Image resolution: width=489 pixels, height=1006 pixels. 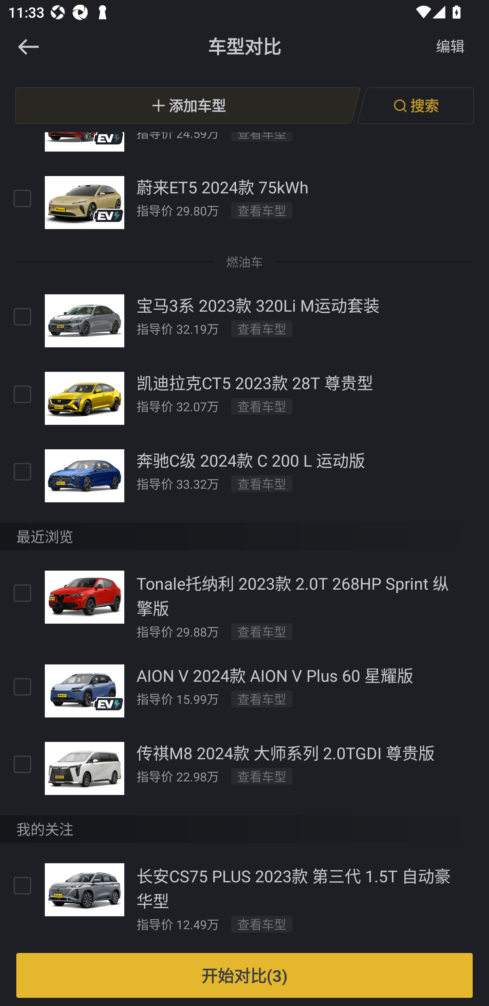 I want to click on 长安CS75 PLUS 2023款 第三代 1.5T 自动豪华型 指导价 12.49万 查看车型, so click(x=244, y=898).